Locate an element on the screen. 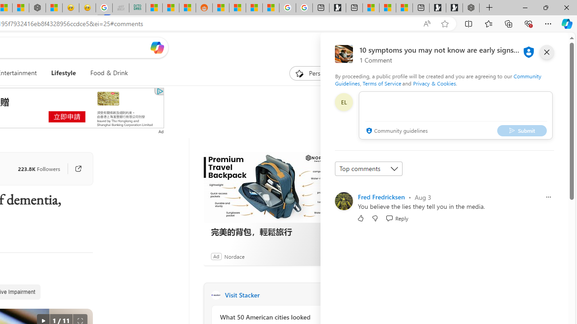 This screenshot has width=577, height=324. Class: qc-adchoices-link top-right  is located at coordinates (159, 91).